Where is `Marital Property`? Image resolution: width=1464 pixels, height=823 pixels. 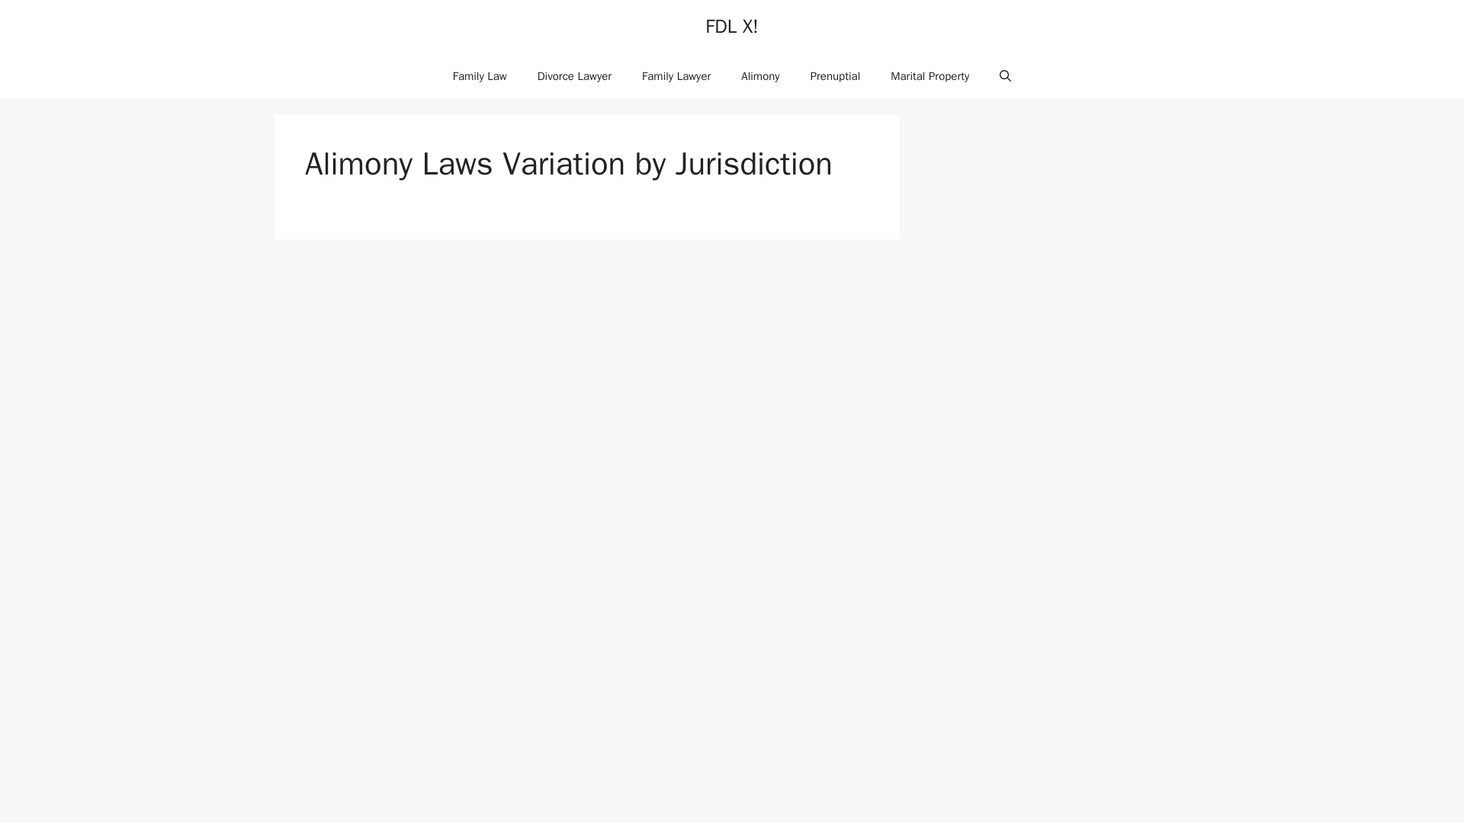 Marital Property is located at coordinates (929, 76).